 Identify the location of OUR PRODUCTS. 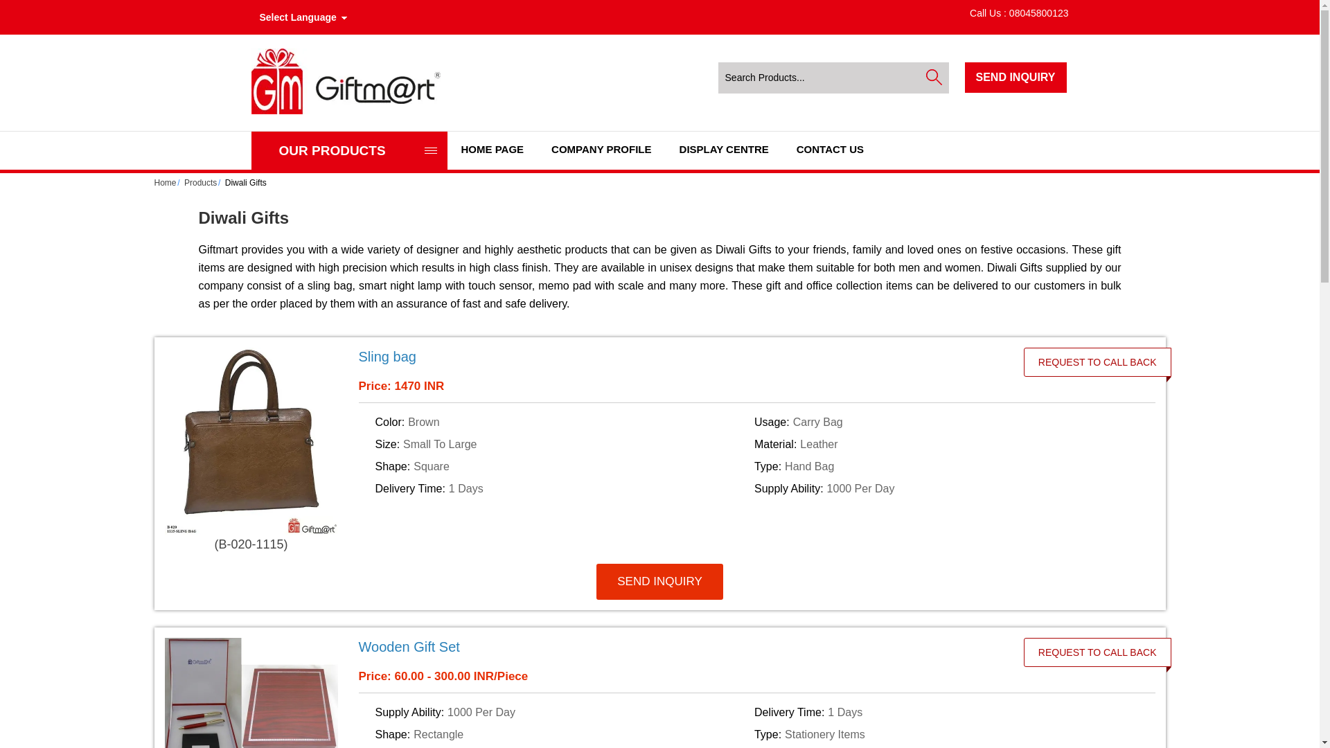
(349, 151).